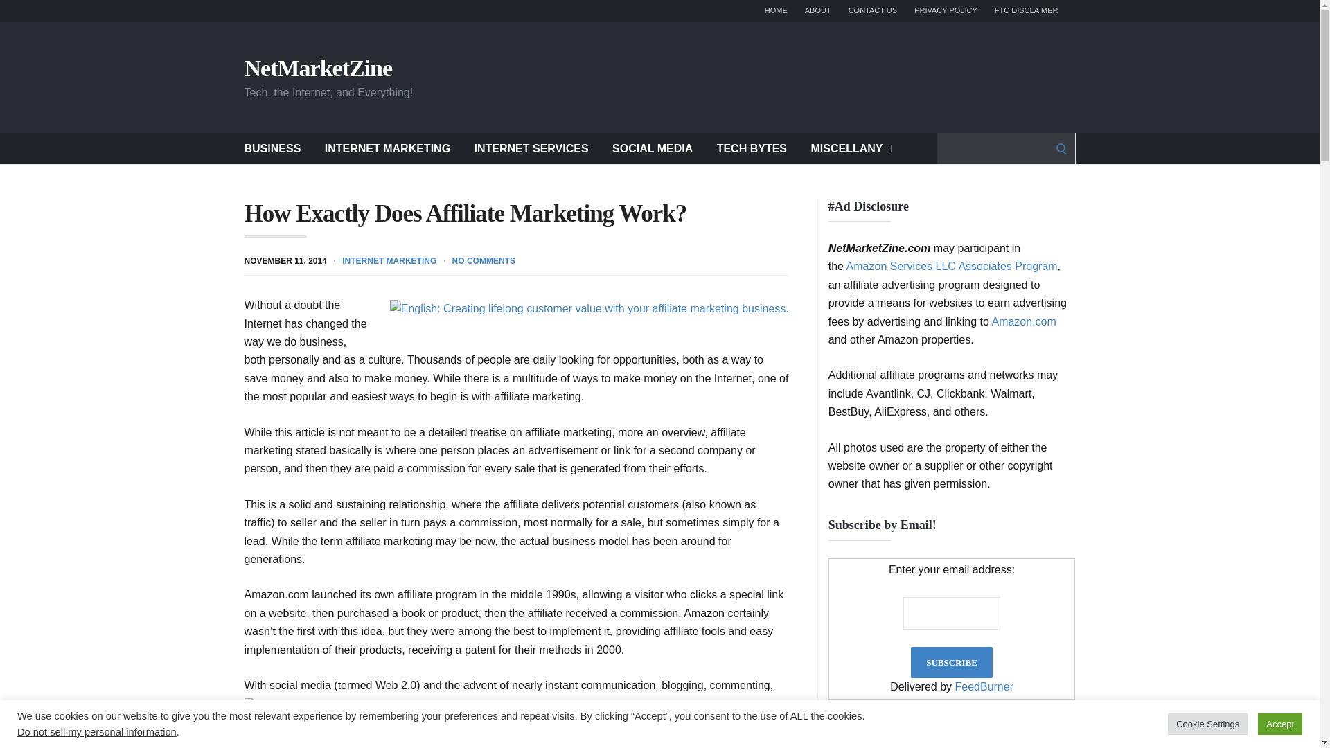 This screenshot has width=1330, height=748. I want to click on CONTACT US, so click(873, 11).